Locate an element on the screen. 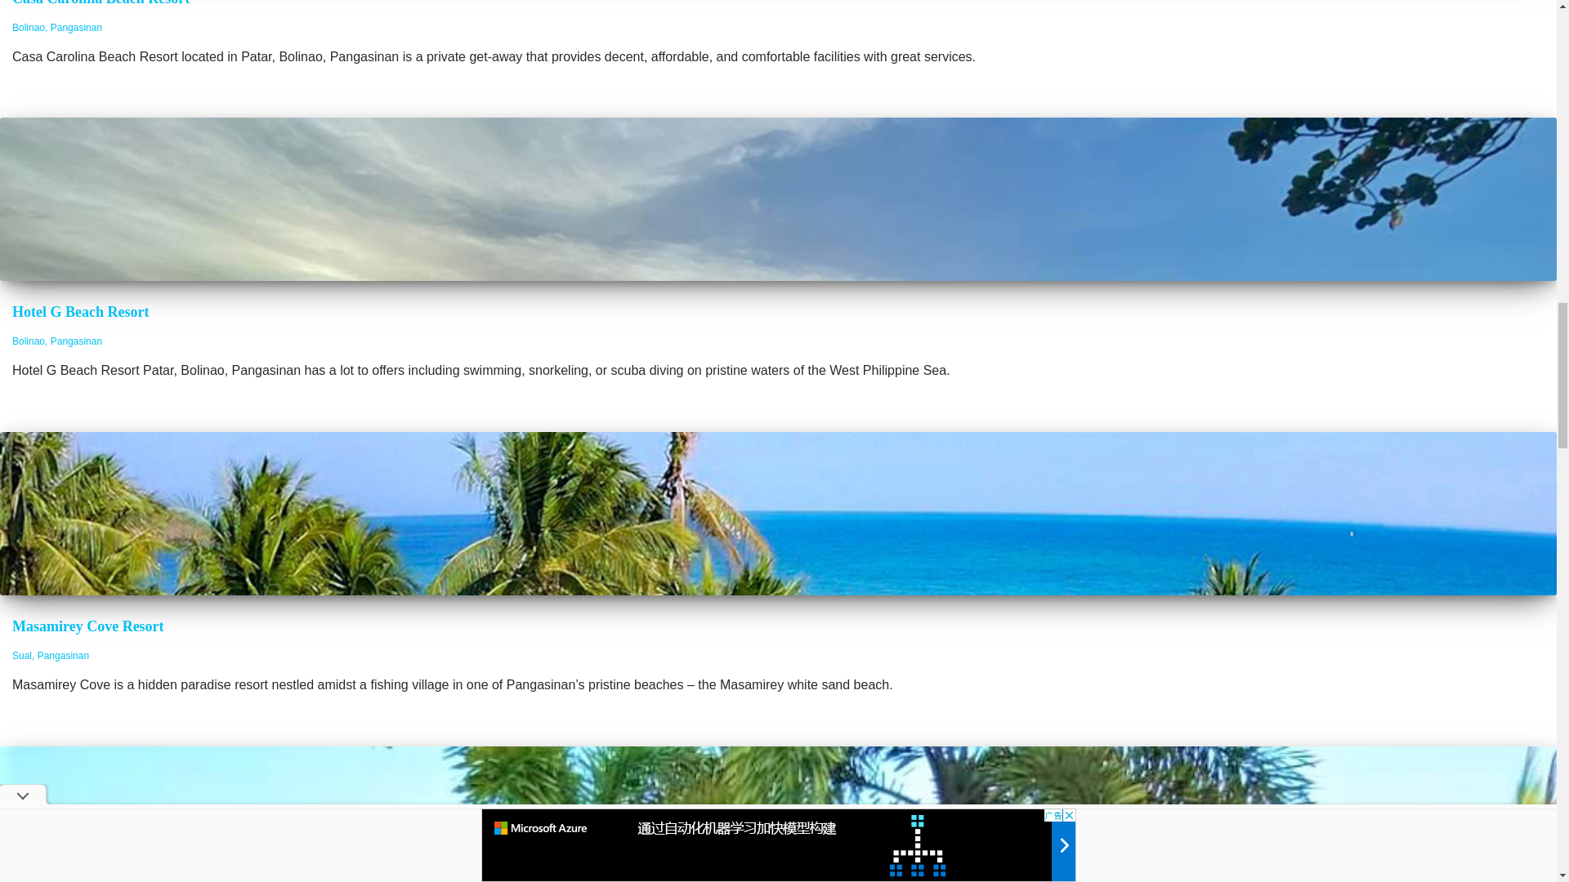 The height and width of the screenshot is (882, 1569). Bolinao, Pangasinan is located at coordinates (57, 341).